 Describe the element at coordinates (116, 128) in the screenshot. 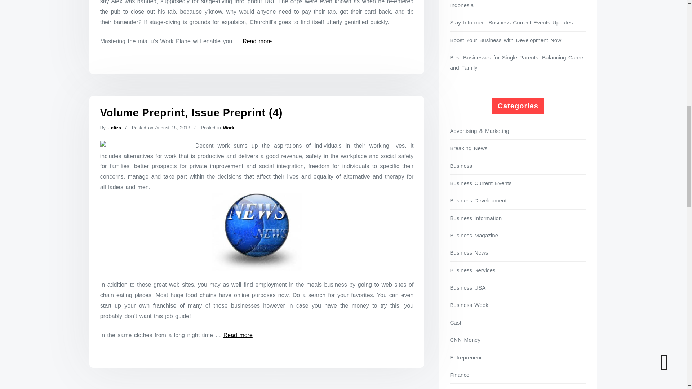

I see `eliza` at that location.